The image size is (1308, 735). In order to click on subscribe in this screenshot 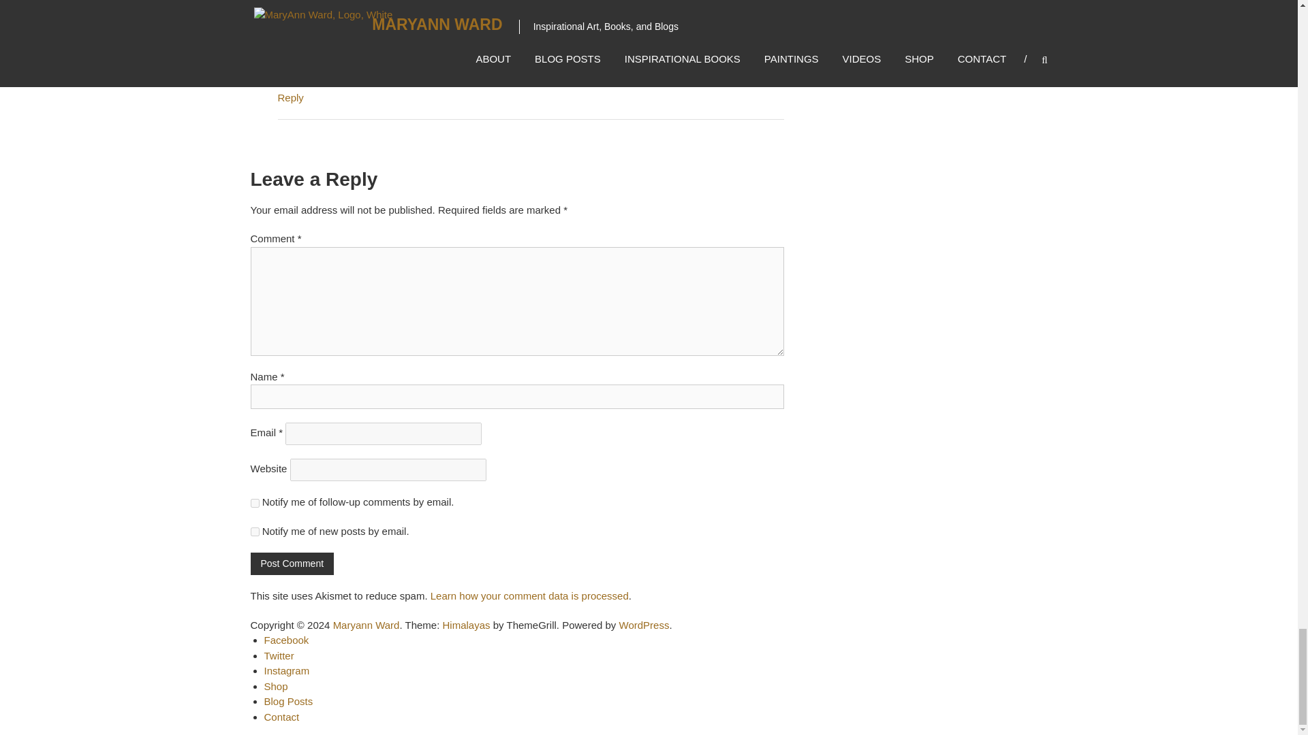, I will do `click(255, 532)`.